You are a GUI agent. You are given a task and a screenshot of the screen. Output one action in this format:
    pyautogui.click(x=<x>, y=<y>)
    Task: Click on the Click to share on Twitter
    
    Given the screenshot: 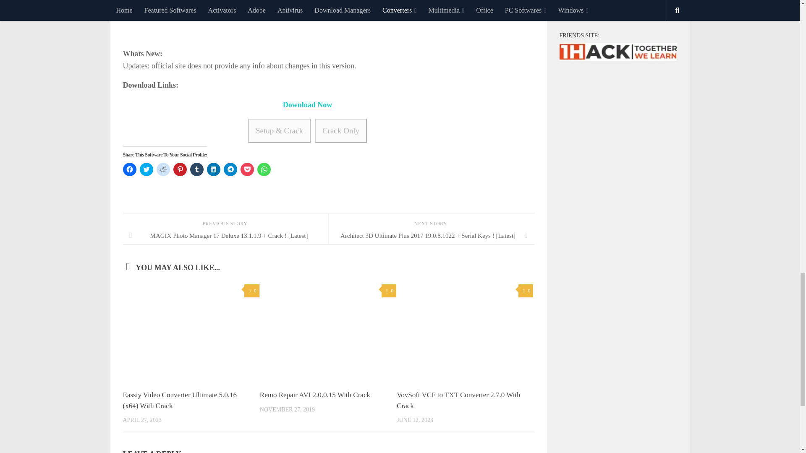 What is the action you would take?
    pyautogui.click(x=146, y=169)
    